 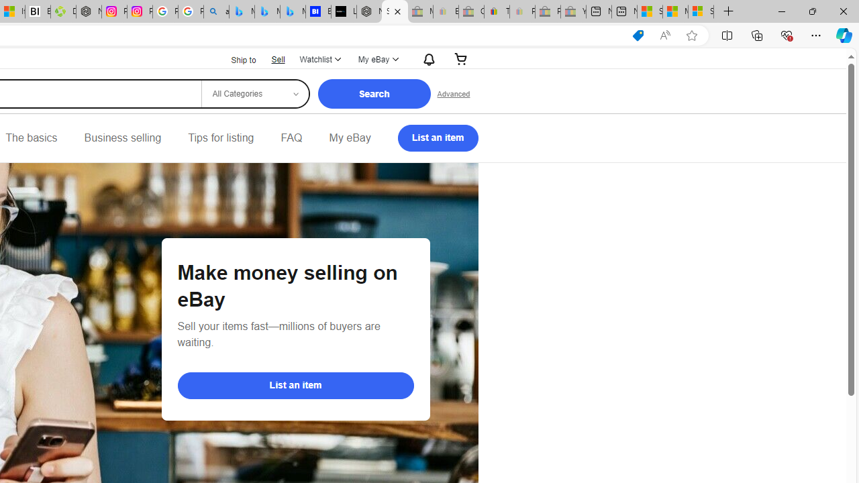 I want to click on Yard, Garden & Outdoor Living - Sleeping, so click(x=573, y=12).